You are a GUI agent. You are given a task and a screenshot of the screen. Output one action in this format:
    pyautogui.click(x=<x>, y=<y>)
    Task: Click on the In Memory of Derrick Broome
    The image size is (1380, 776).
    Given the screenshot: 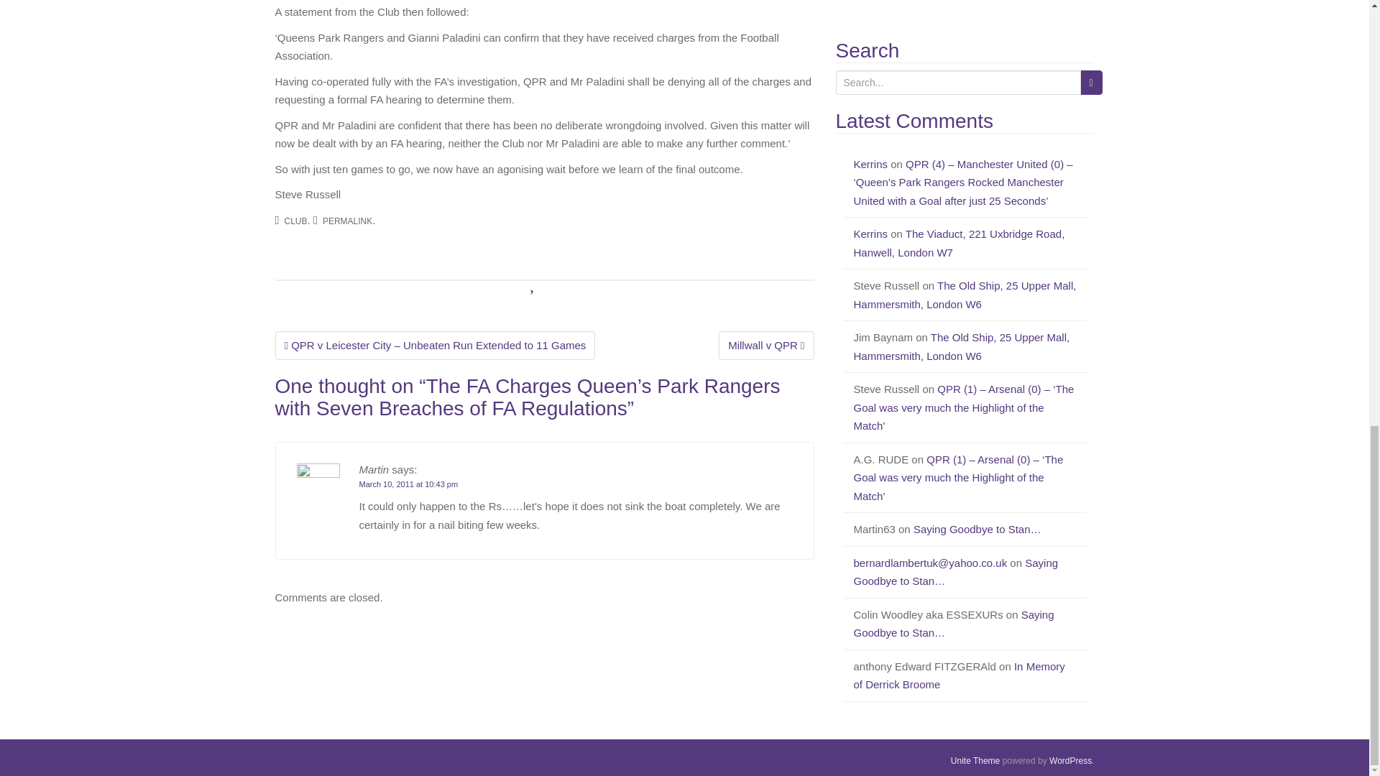 What is the action you would take?
    pyautogui.click(x=960, y=675)
    